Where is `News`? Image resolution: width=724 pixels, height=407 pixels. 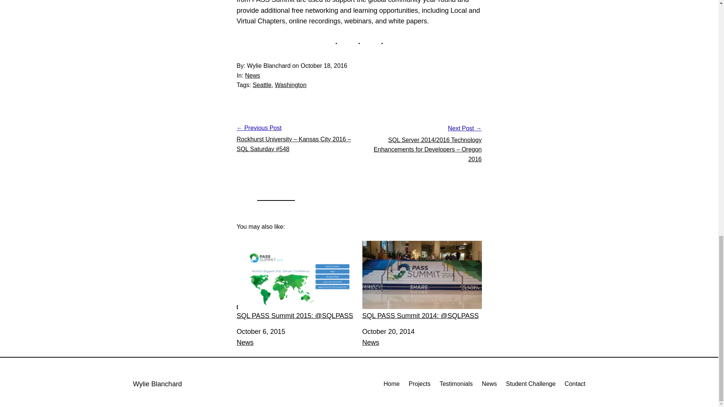 News is located at coordinates (253, 75).